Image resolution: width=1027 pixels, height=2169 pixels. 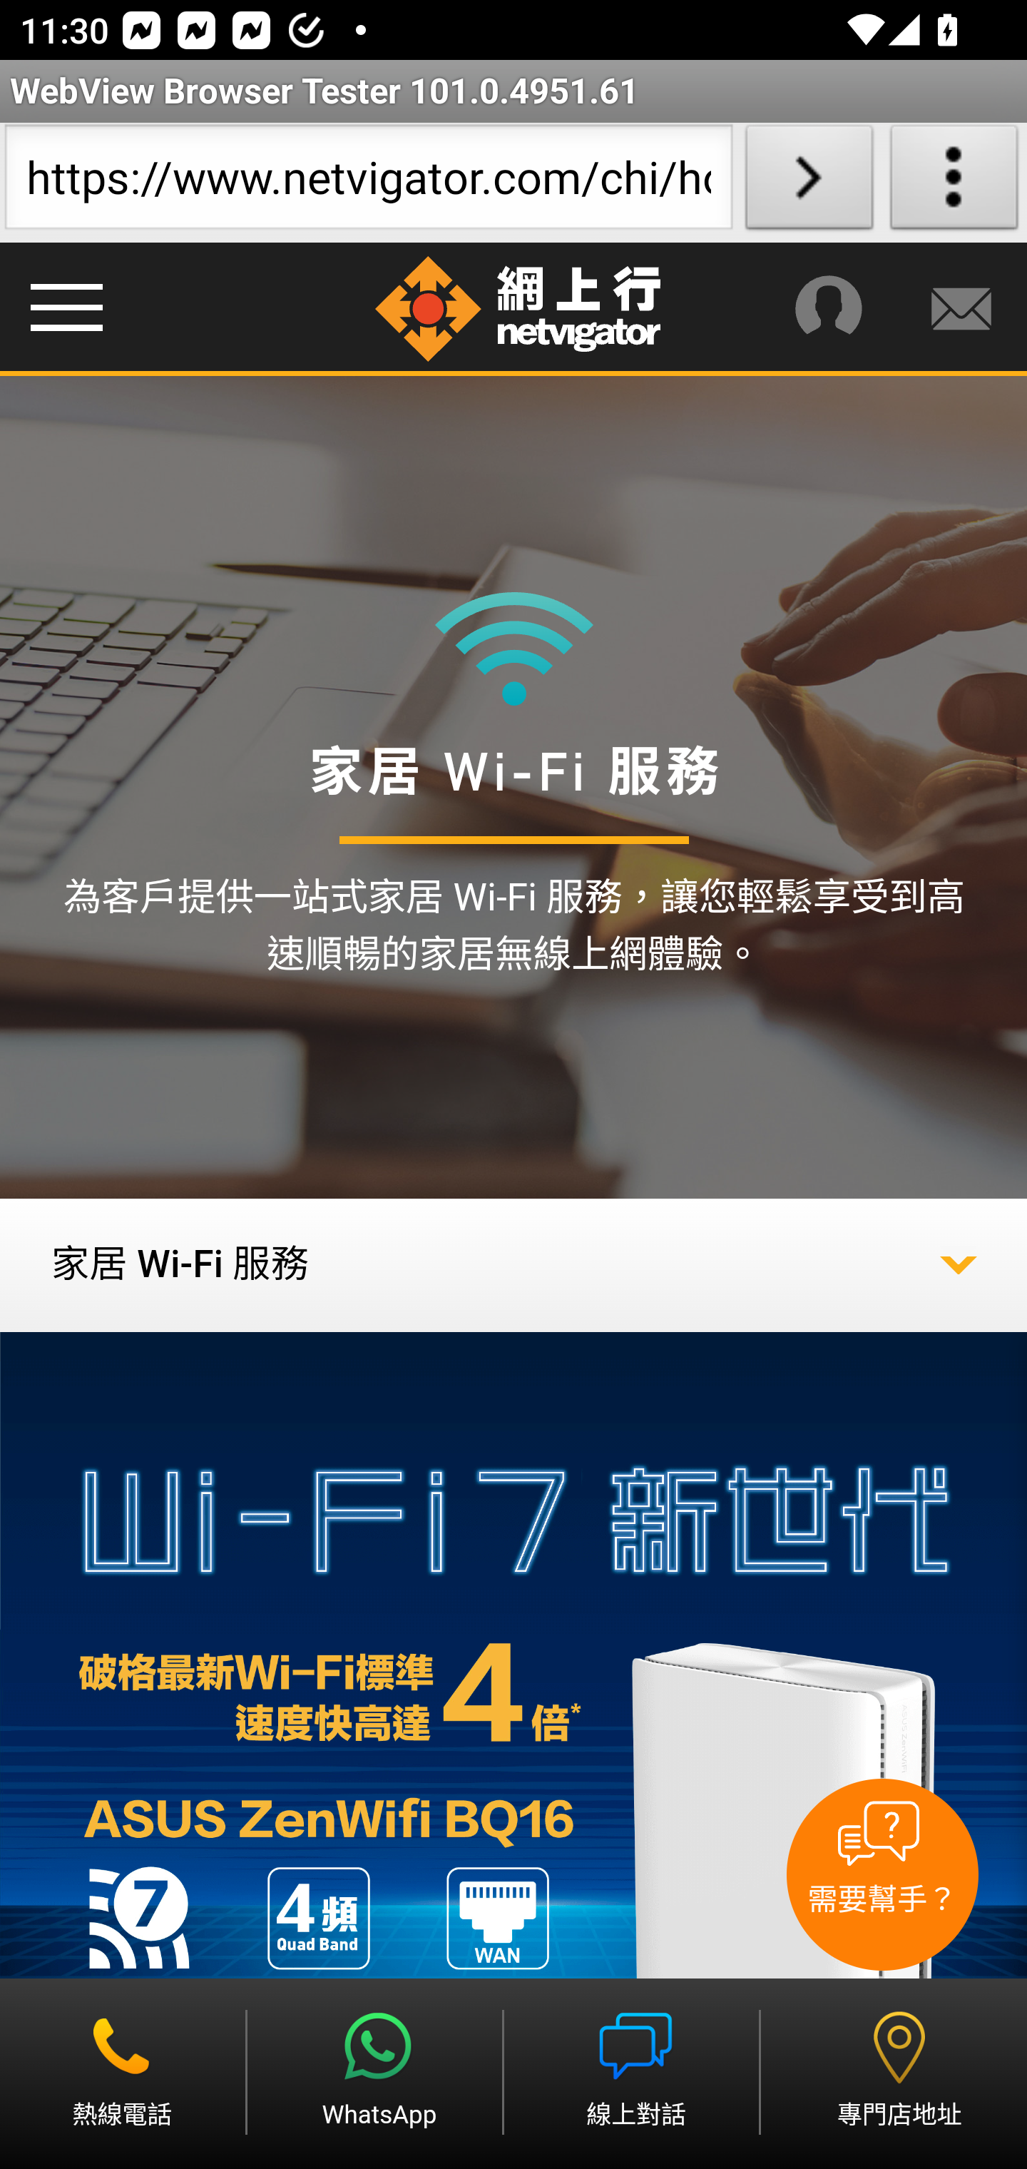 What do you see at coordinates (638, 2072) in the screenshot?
I see `Livechat 線上對話 Livechat 線上對話` at bounding box center [638, 2072].